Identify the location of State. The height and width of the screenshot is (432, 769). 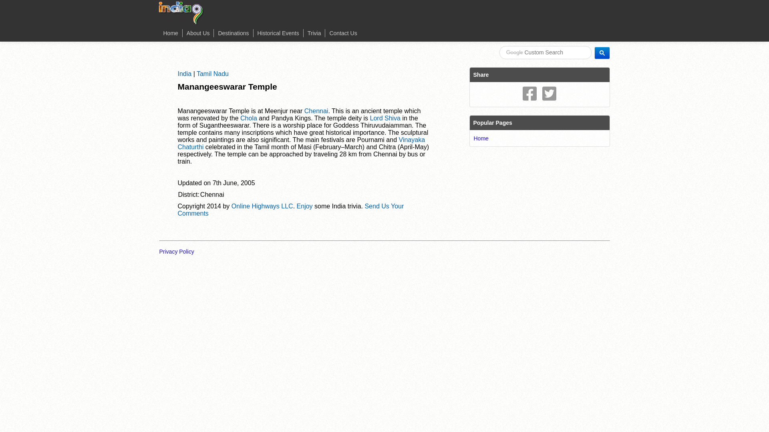
(212, 74).